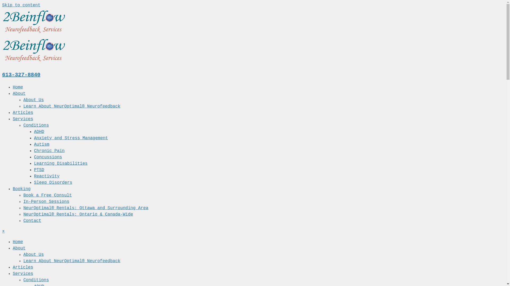 The width and height of the screenshot is (510, 286). What do you see at coordinates (48, 157) in the screenshot?
I see `Concussions` at bounding box center [48, 157].